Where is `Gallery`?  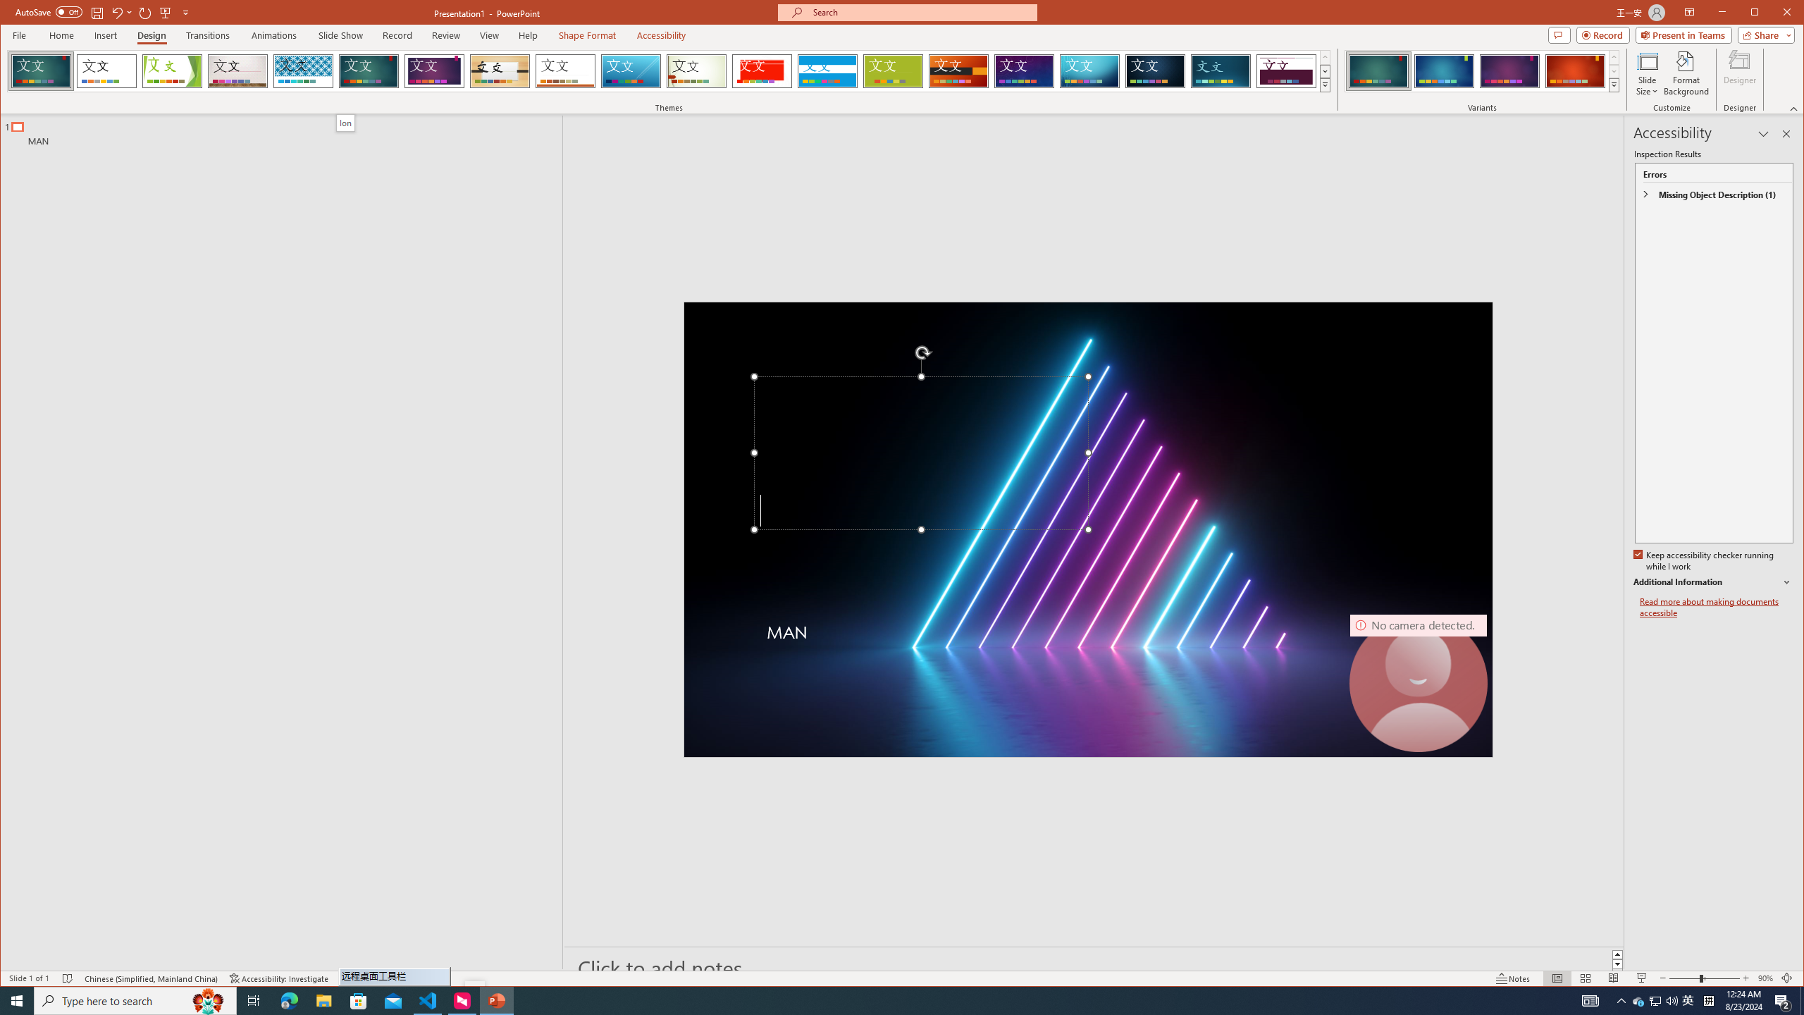
Gallery is located at coordinates (238, 71).